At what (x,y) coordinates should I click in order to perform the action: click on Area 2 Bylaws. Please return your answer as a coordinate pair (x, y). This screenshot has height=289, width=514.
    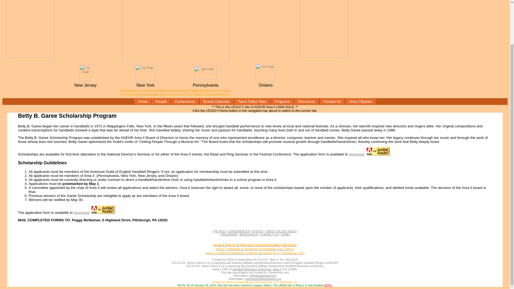
    Looking at the image, I should click on (360, 101).